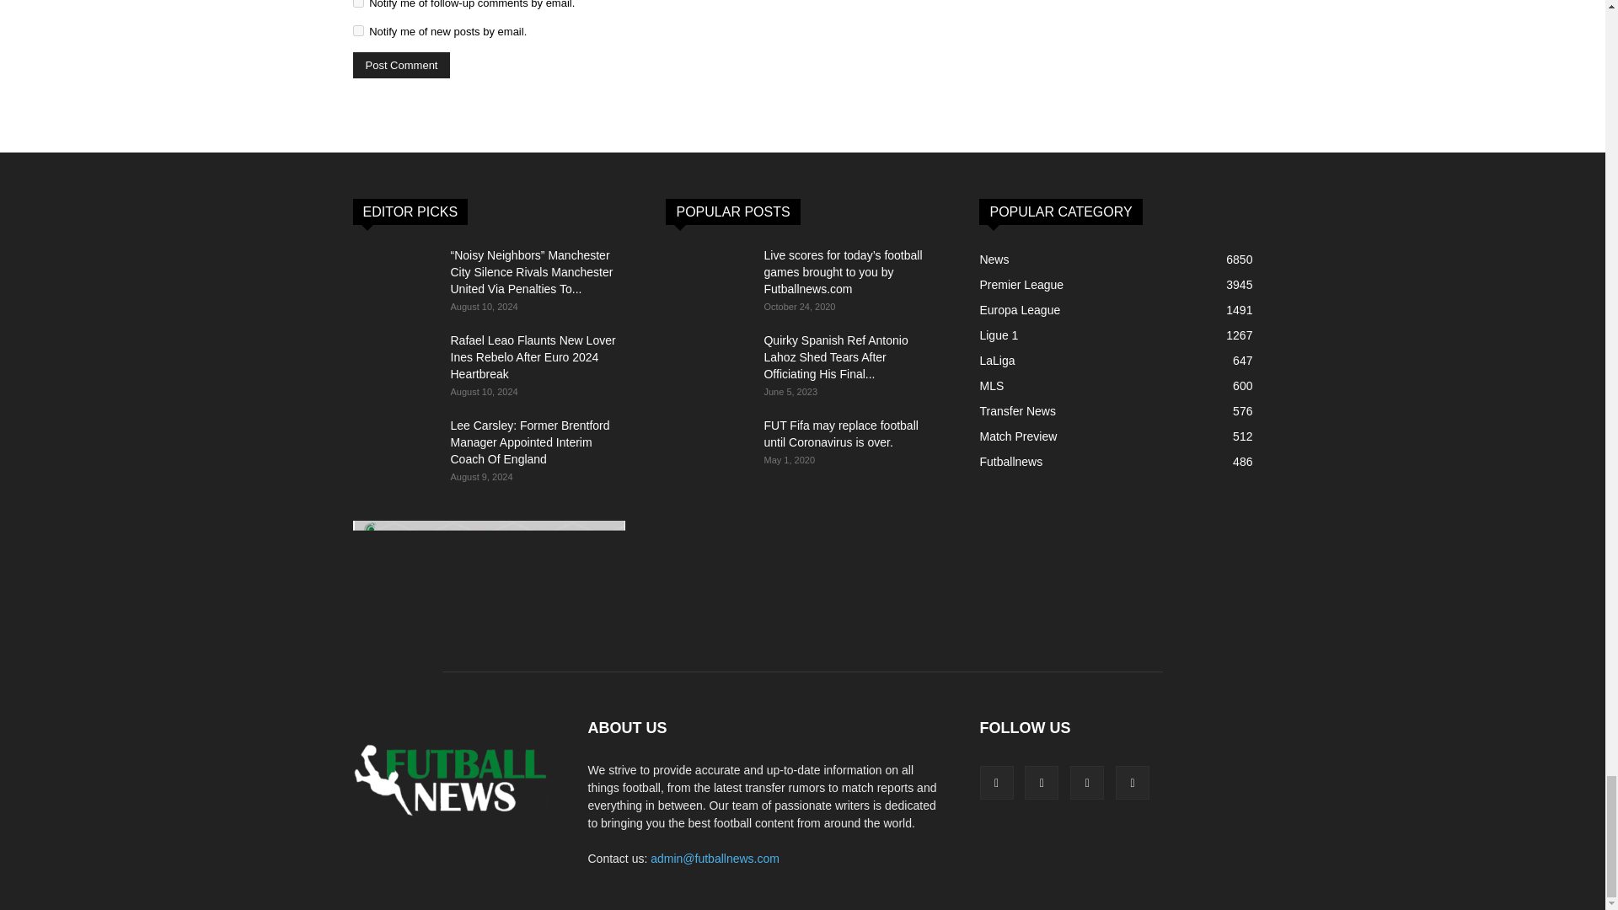 Image resolution: width=1618 pixels, height=910 pixels. Describe the element at coordinates (357, 3) in the screenshot. I see `subscribe` at that location.